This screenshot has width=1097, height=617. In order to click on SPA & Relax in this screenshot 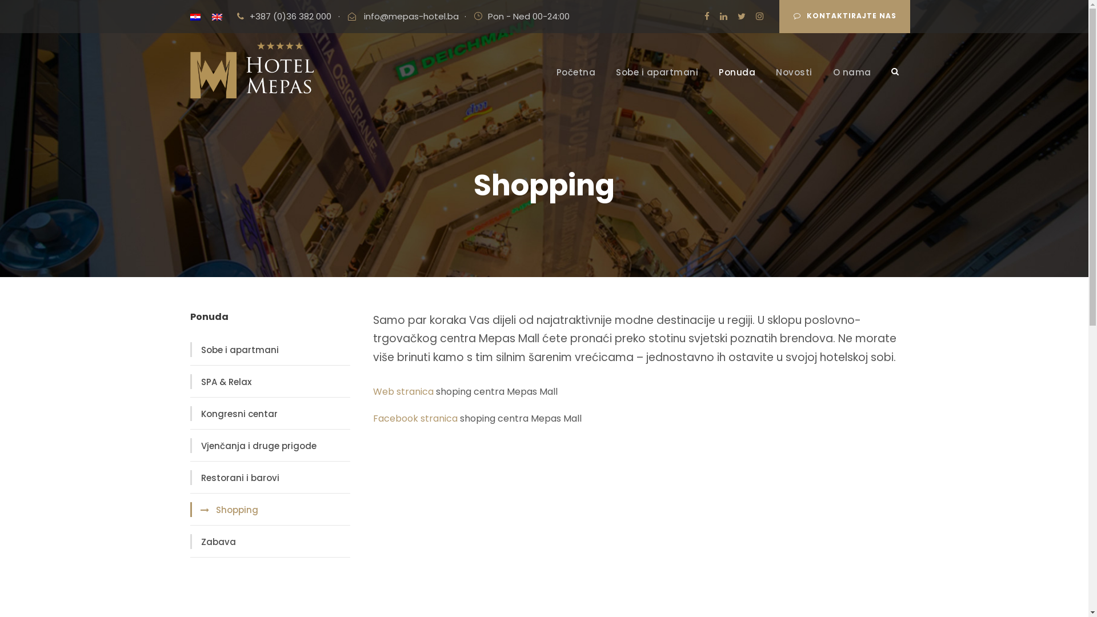, I will do `click(222, 382)`.